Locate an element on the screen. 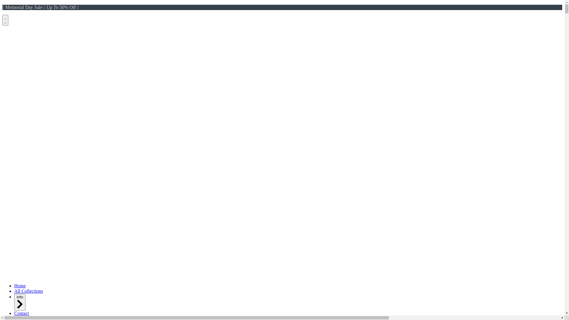 This screenshot has height=320, width=569. All Collections is located at coordinates (28, 291).